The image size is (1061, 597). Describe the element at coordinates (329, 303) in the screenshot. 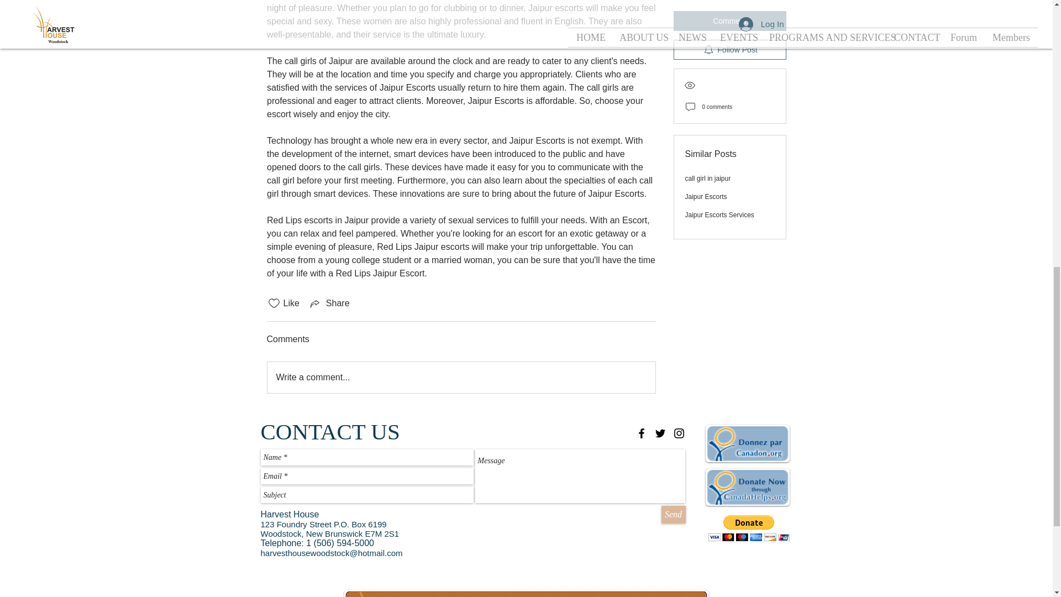

I see `Share` at that location.